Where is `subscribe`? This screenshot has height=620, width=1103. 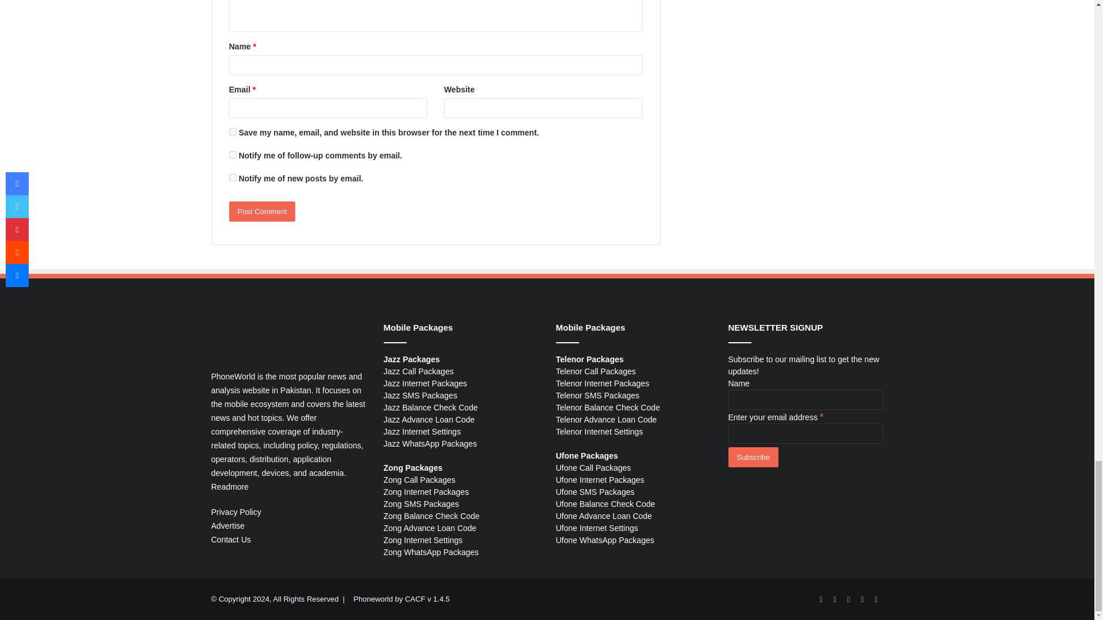
subscribe is located at coordinates (232, 155).